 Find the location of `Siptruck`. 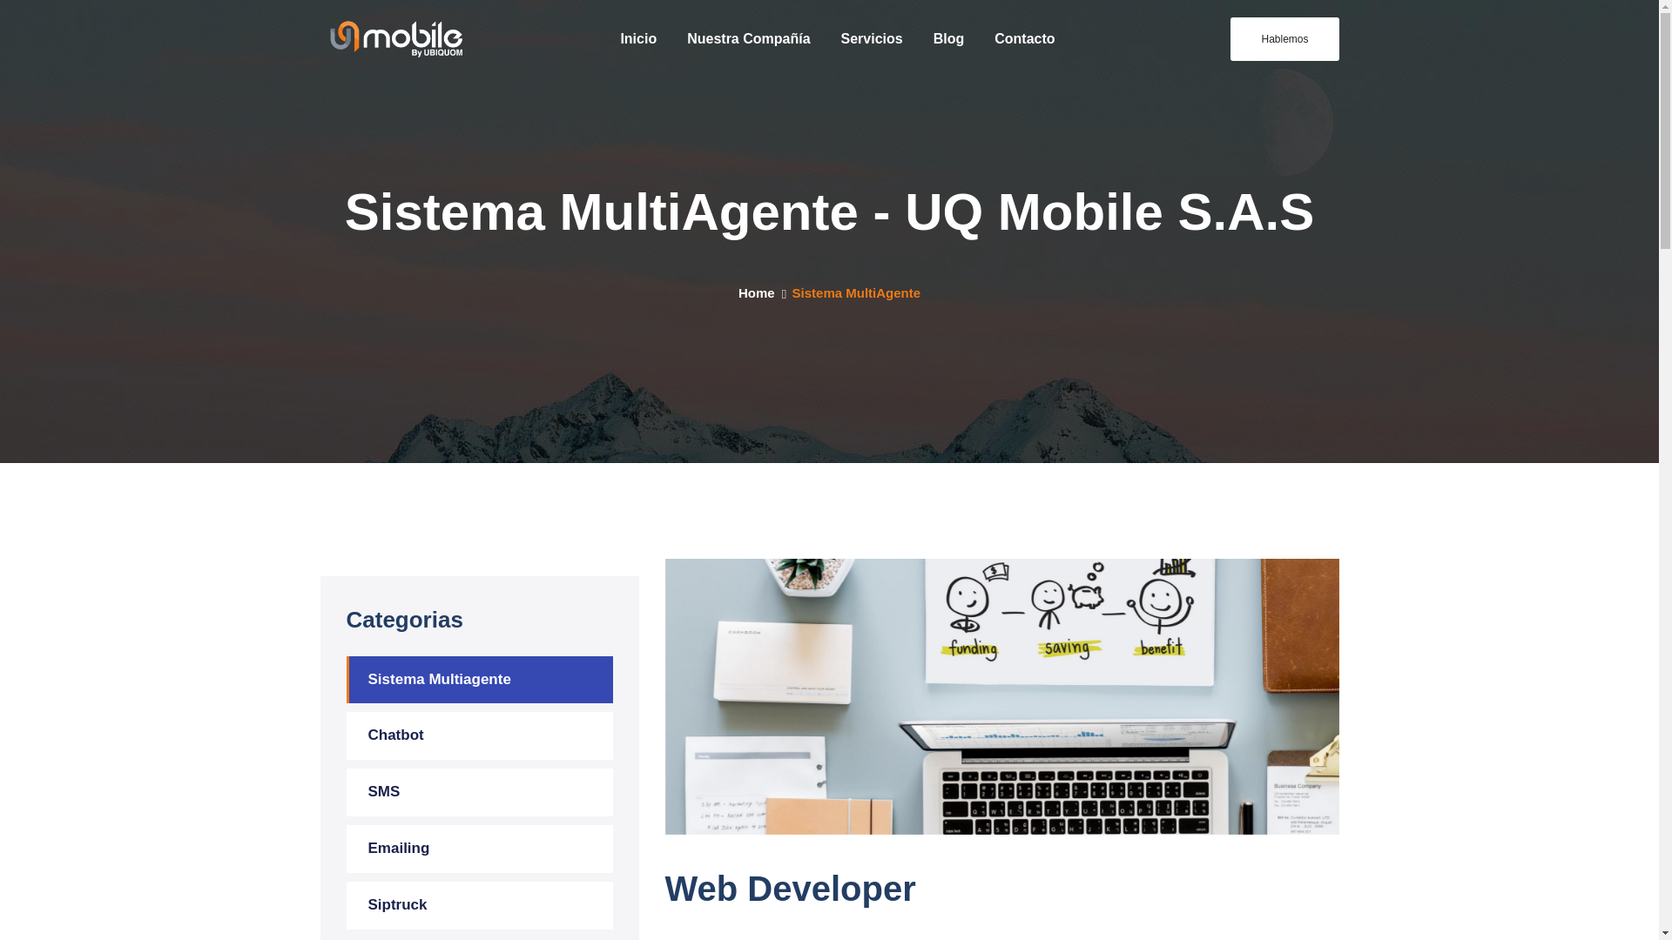

Siptruck is located at coordinates (479, 905).